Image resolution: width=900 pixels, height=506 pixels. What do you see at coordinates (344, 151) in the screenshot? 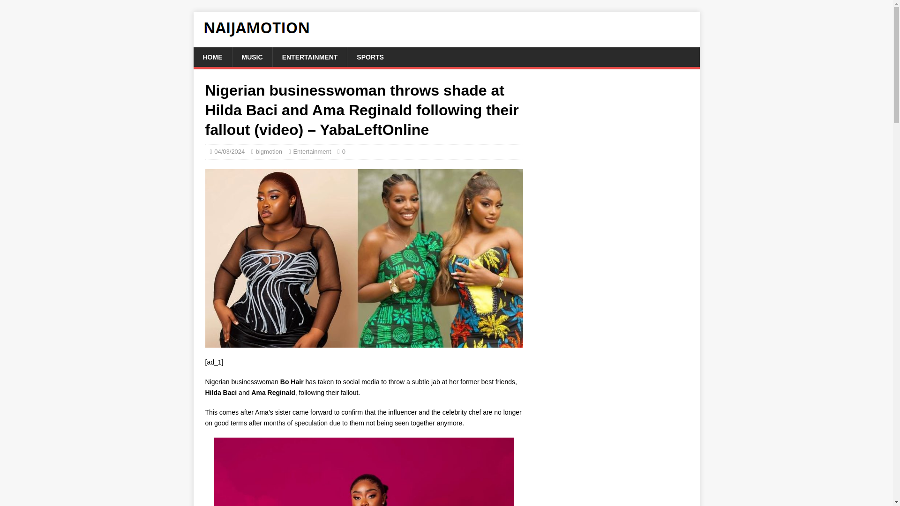
I see `0` at bounding box center [344, 151].